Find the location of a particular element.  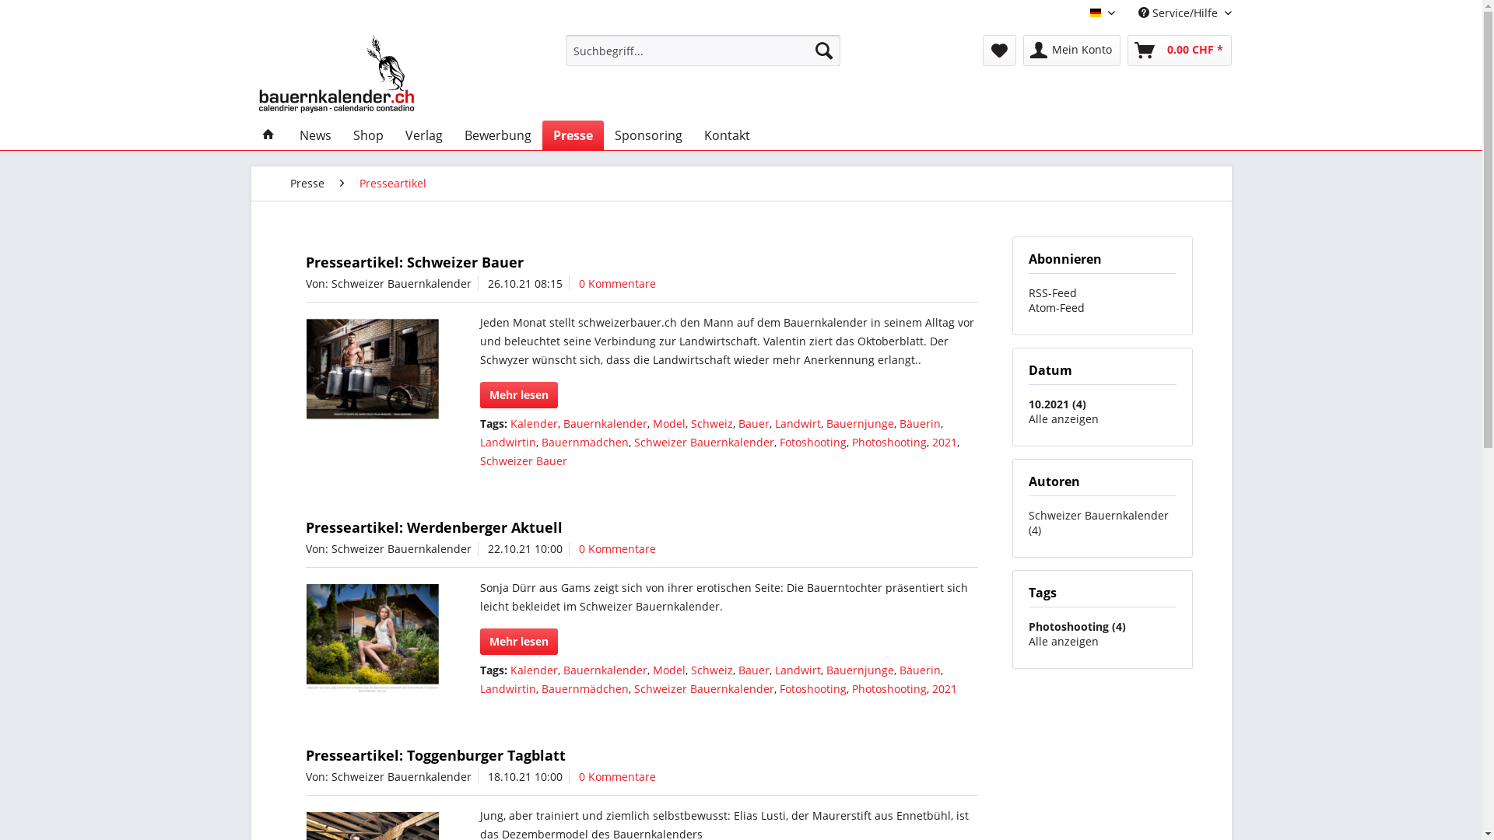

Landwirt is located at coordinates (798, 423).